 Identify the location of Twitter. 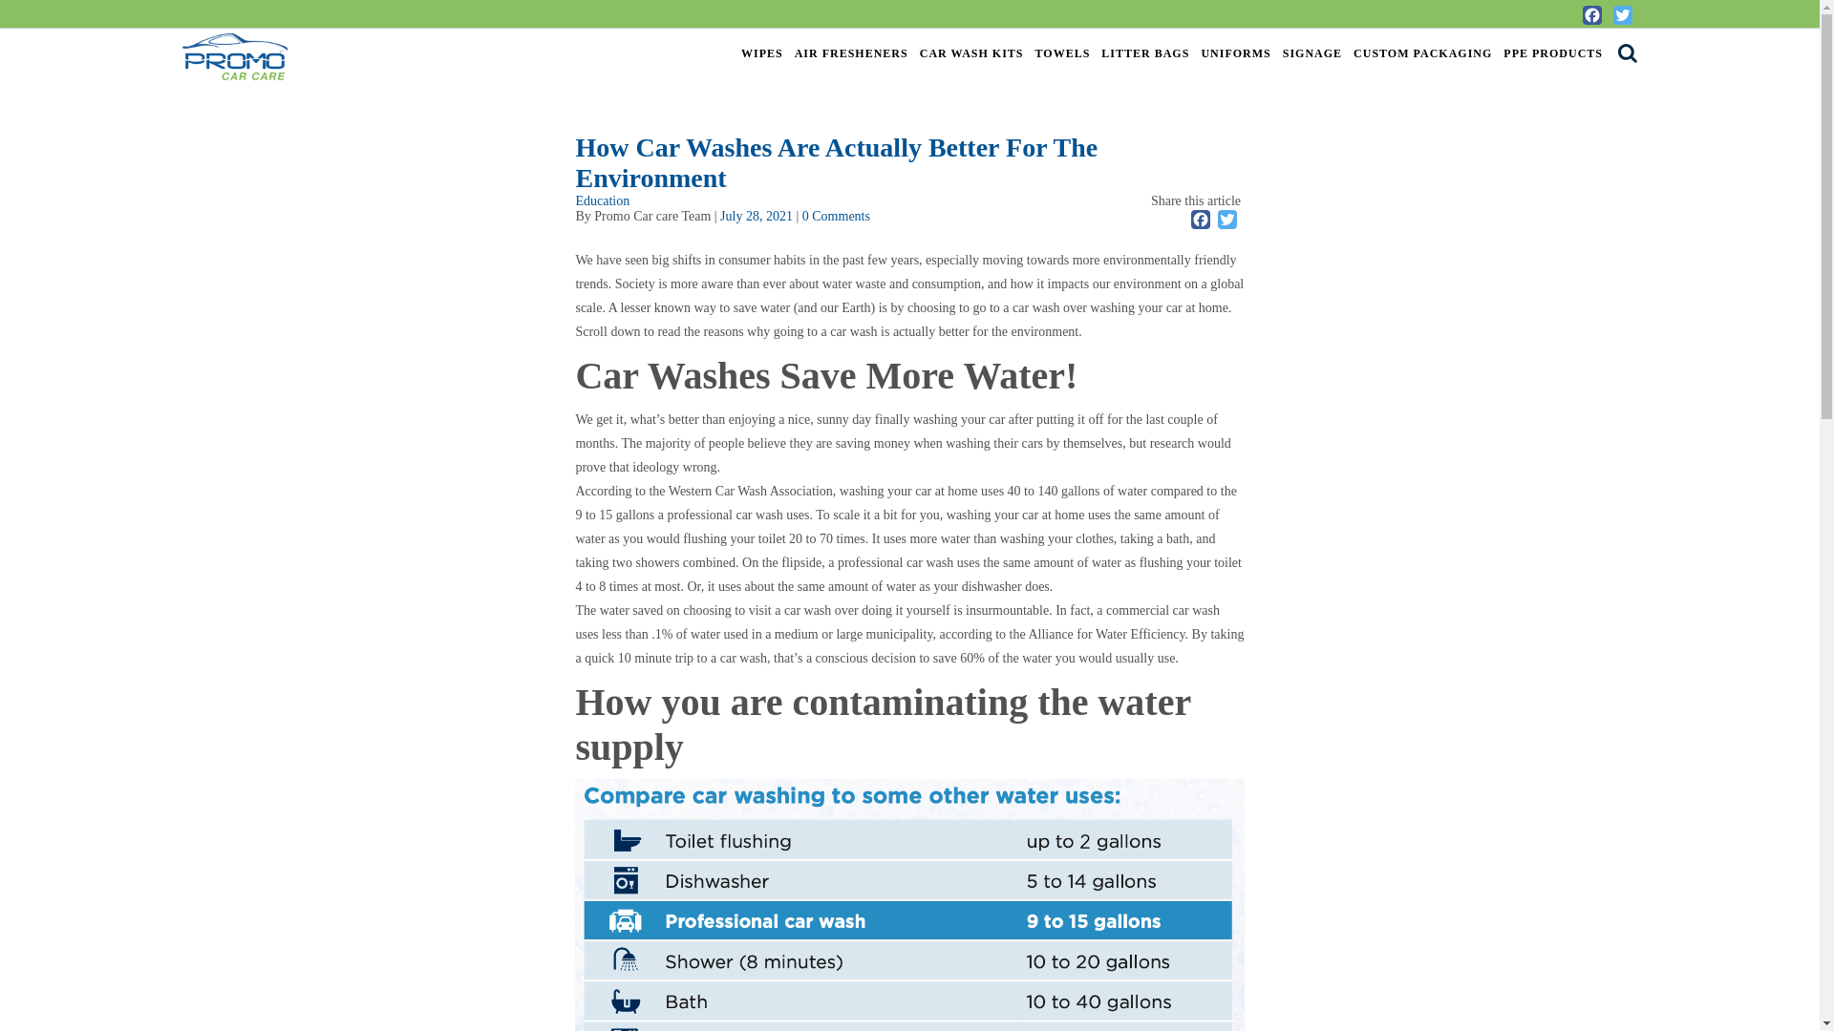
(1622, 15).